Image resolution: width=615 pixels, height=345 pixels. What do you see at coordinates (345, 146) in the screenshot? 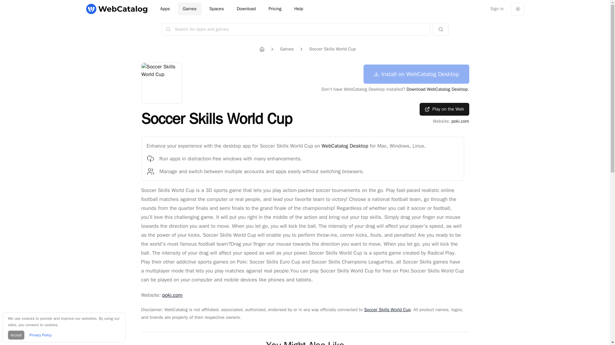
I see `WebCatalog Desktop` at bounding box center [345, 146].